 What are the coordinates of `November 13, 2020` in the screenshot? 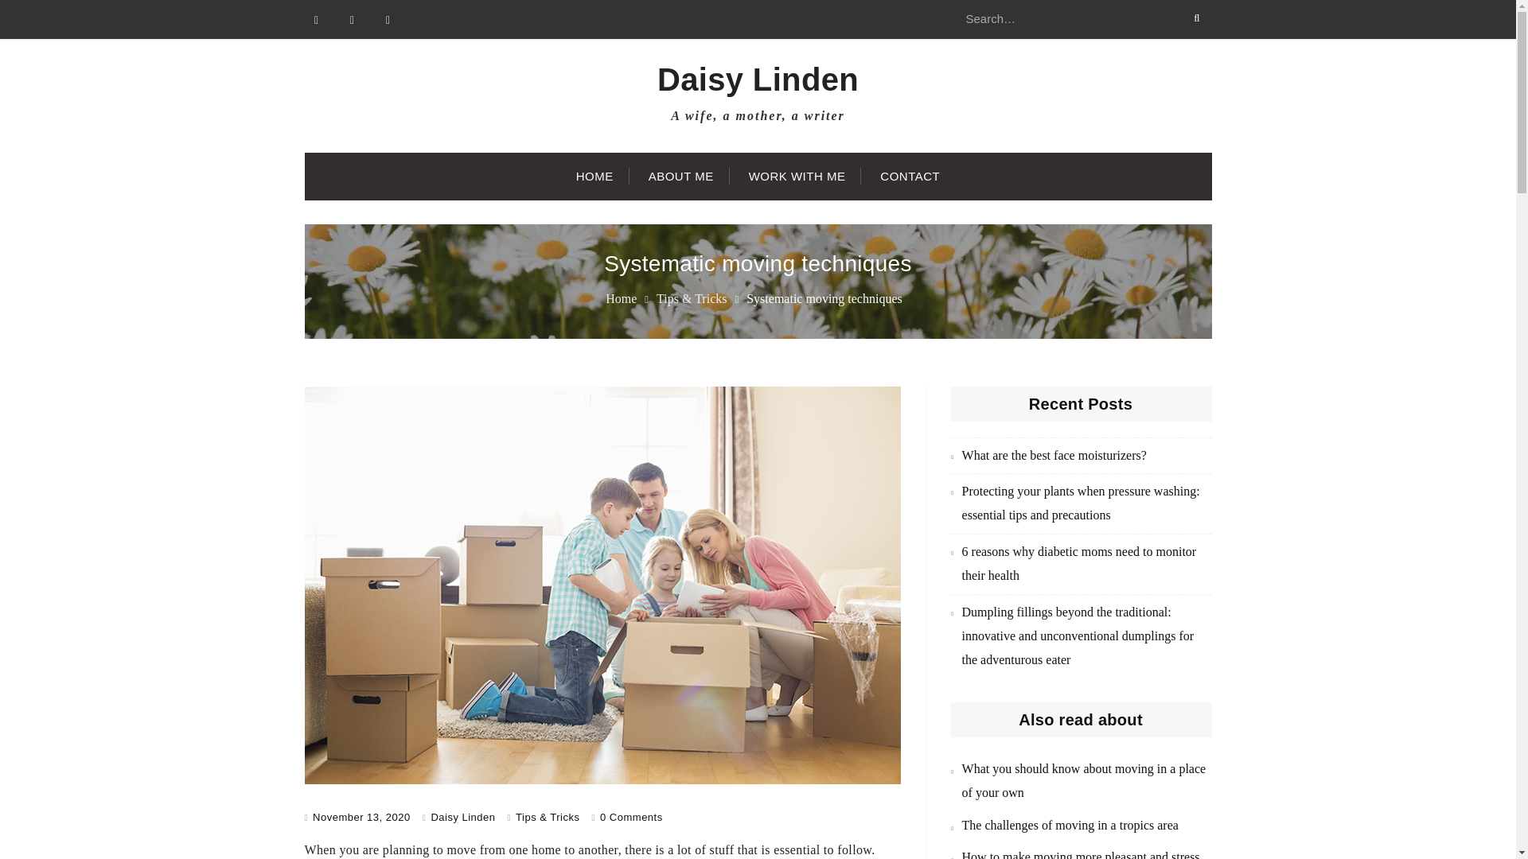 It's located at (361, 816).